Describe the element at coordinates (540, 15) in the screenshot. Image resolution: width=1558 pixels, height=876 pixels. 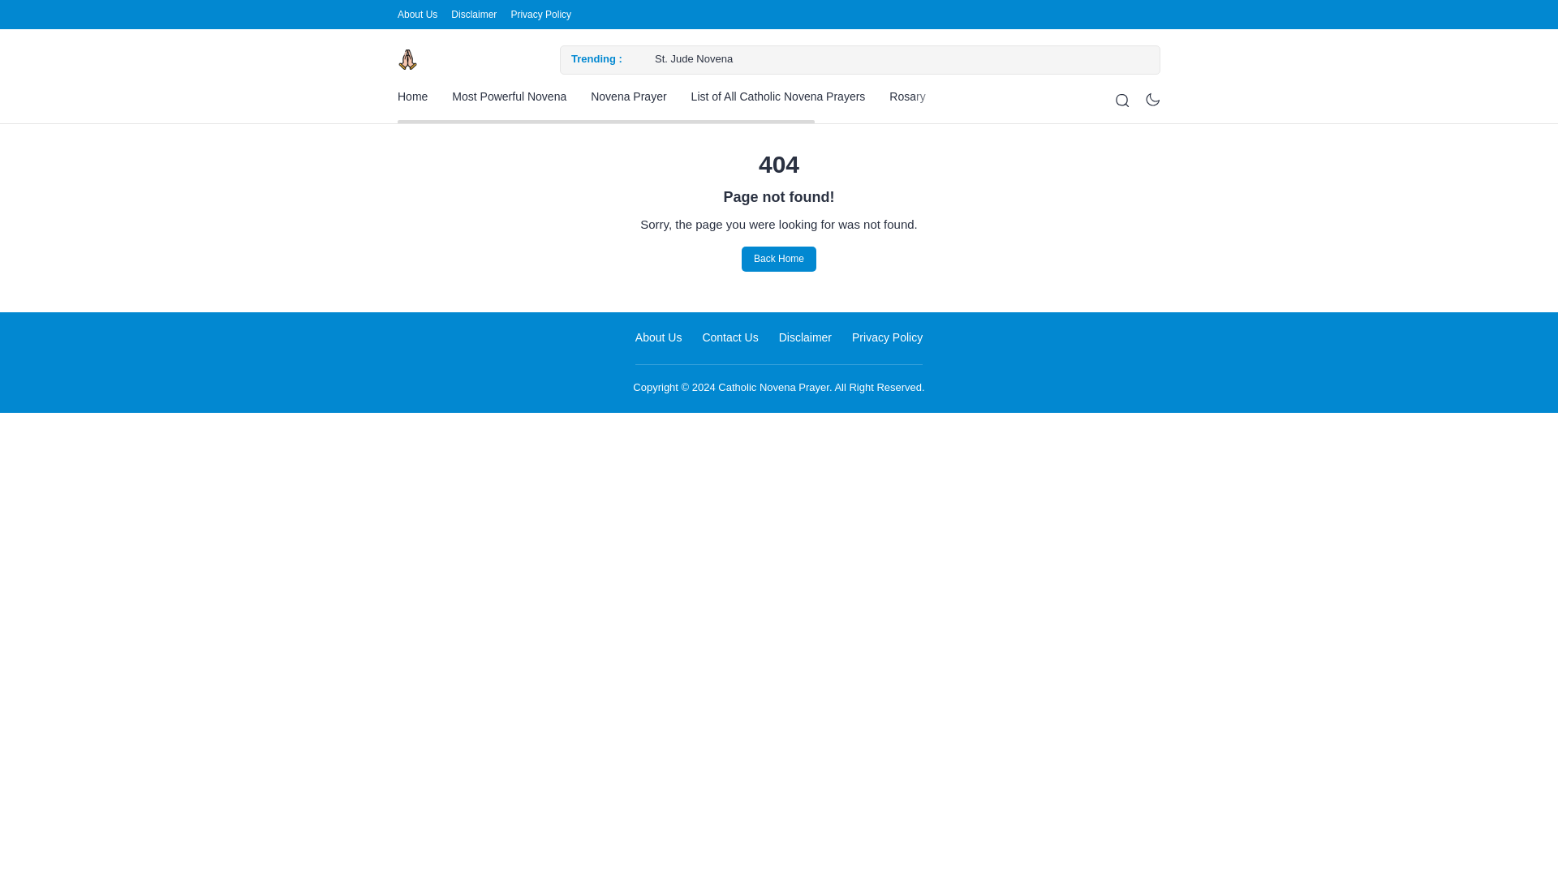
I see `Privacy Policy` at that location.